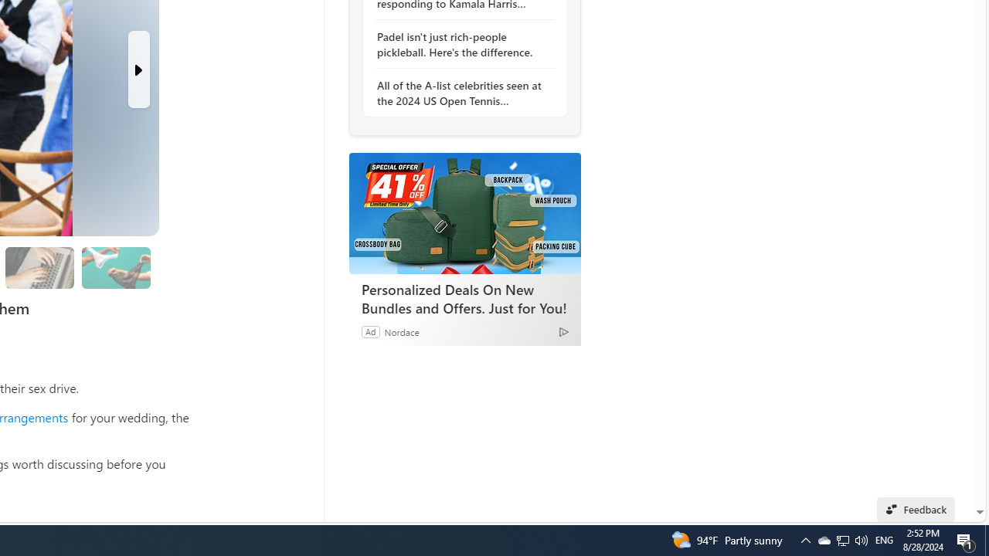 This screenshot has height=556, width=989. I want to click on How important is sex to you?, so click(116, 267).